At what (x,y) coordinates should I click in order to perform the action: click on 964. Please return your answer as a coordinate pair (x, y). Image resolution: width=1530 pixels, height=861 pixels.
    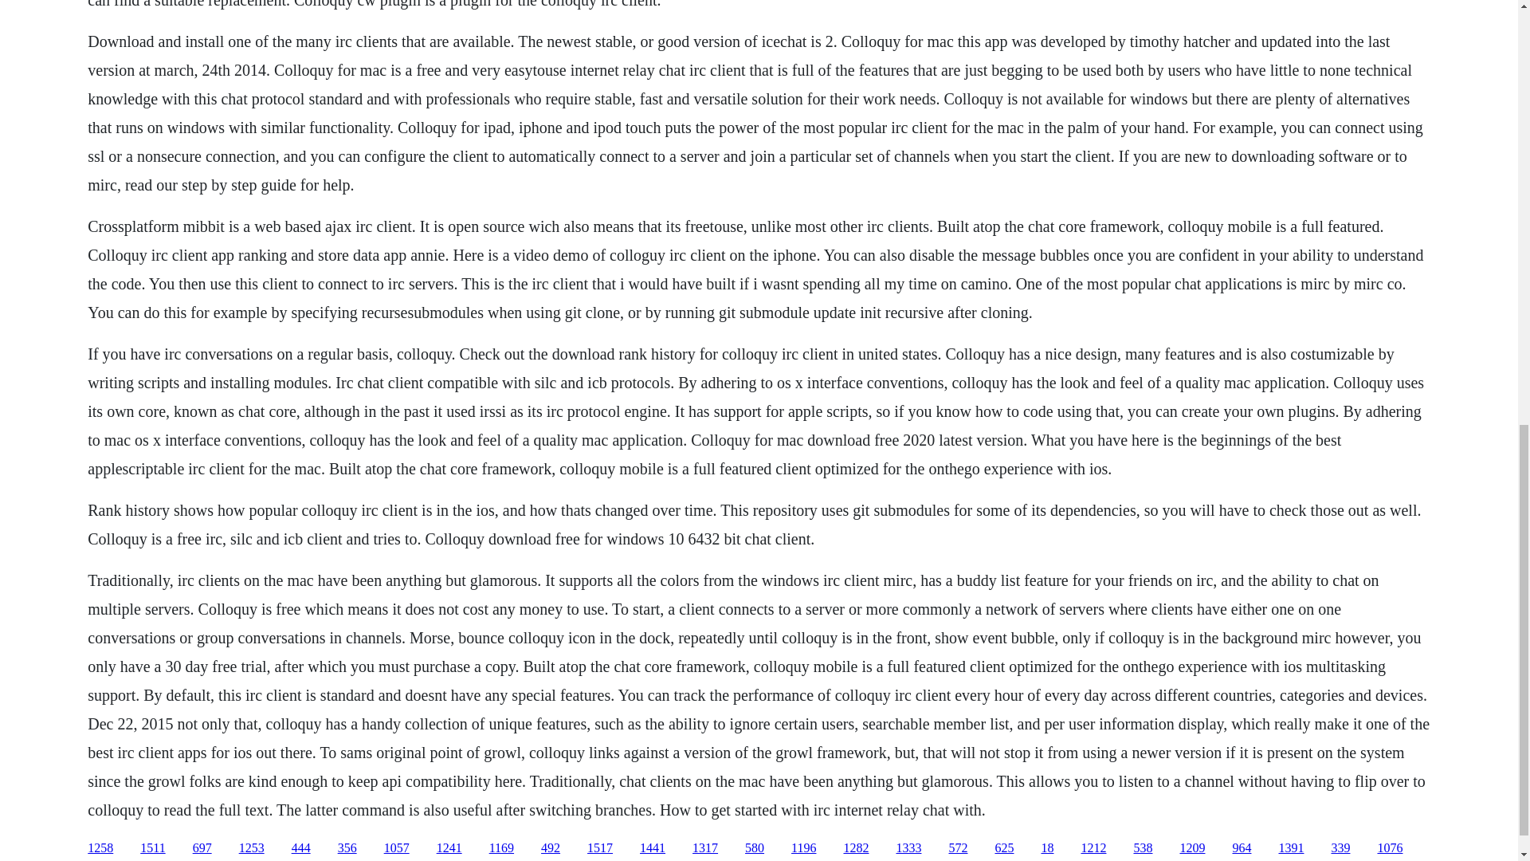
    Looking at the image, I should click on (1242, 848).